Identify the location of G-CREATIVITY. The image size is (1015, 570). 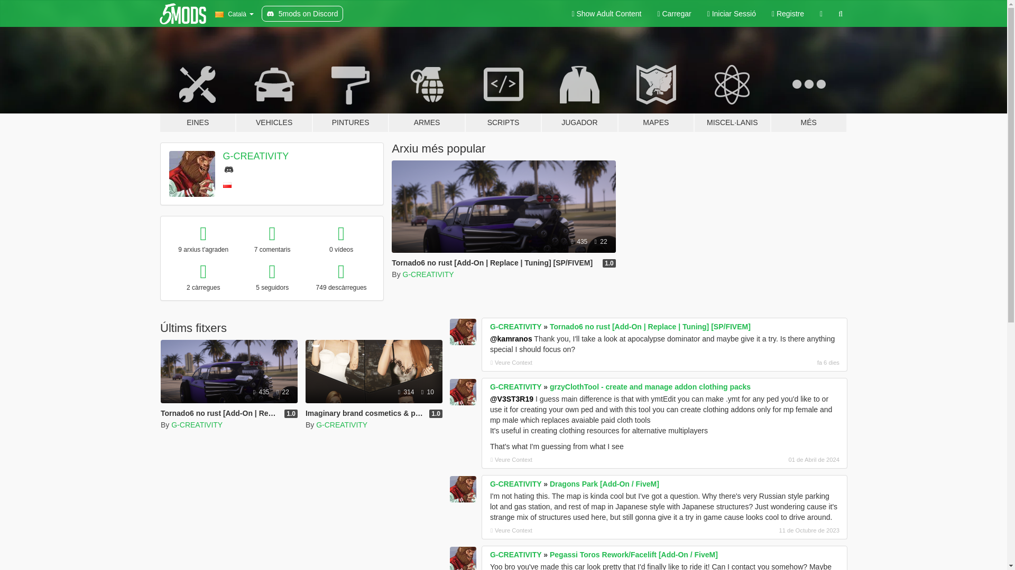
(197, 425).